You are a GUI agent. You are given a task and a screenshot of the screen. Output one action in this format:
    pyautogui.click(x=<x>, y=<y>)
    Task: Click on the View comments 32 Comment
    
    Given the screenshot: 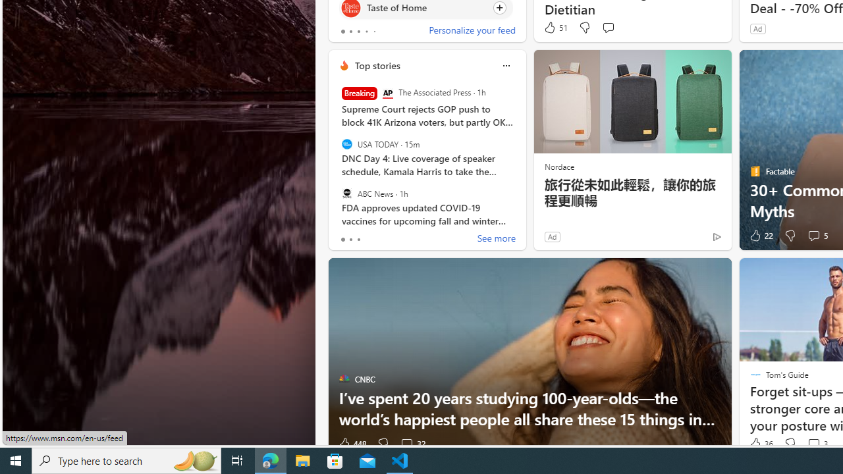 What is the action you would take?
    pyautogui.click(x=412, y=444)
    